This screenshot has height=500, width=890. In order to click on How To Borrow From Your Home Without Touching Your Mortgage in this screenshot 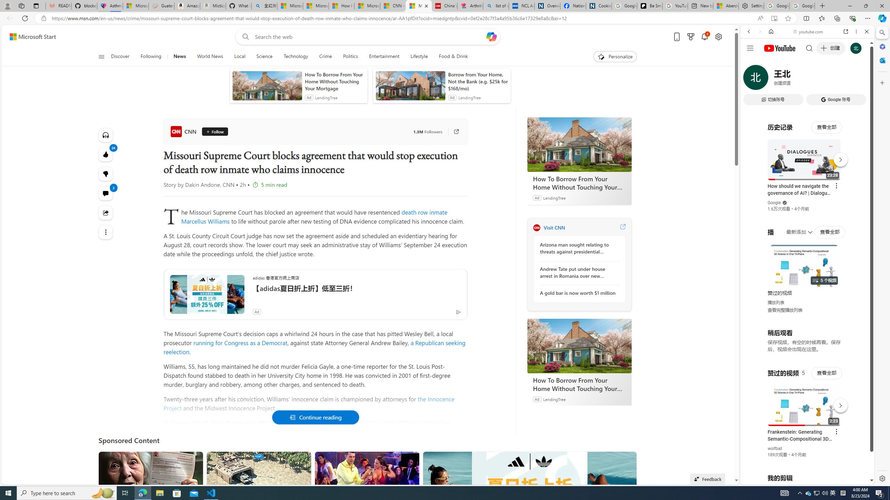, I will do `click(579, 384)`.